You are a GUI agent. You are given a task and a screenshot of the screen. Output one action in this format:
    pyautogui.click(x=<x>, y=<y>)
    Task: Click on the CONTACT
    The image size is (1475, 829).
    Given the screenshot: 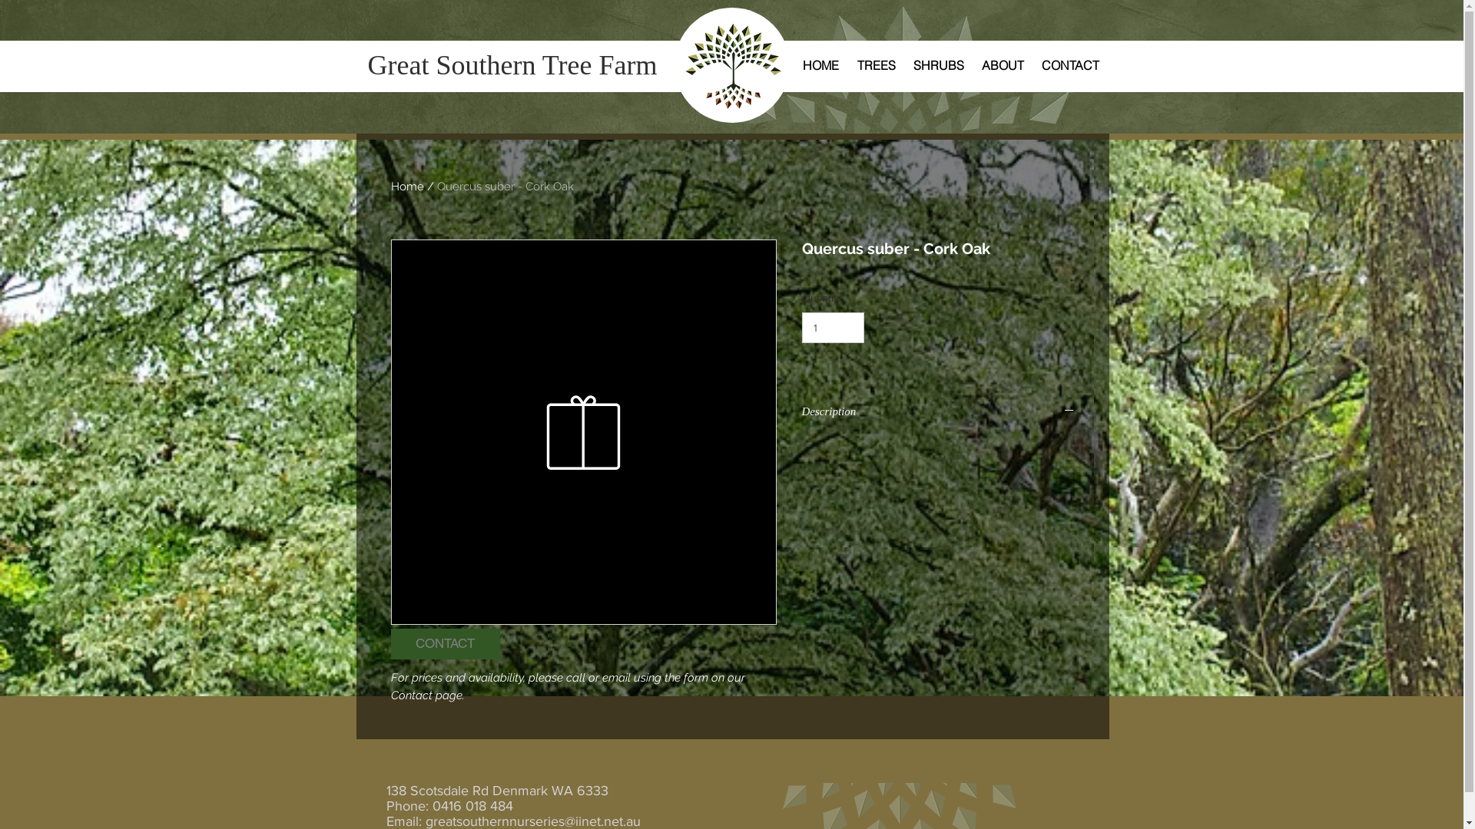 What is the action you would take?
    pyautogui.click(x=1070, y=65)
    